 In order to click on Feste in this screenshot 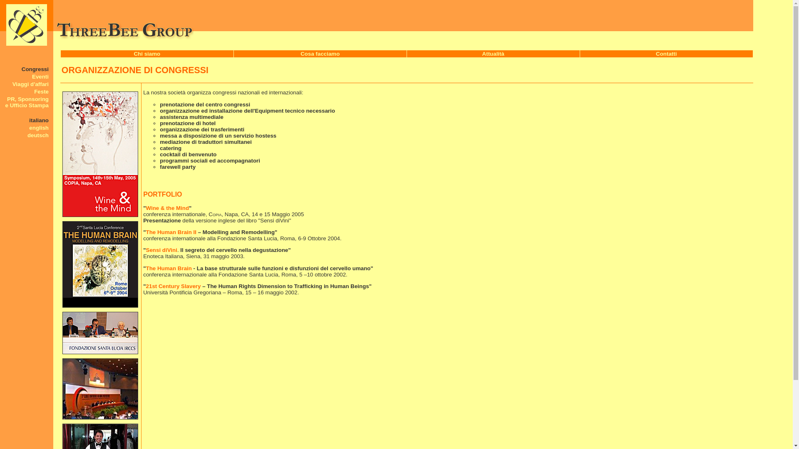, I will do `click(42, 91)`.